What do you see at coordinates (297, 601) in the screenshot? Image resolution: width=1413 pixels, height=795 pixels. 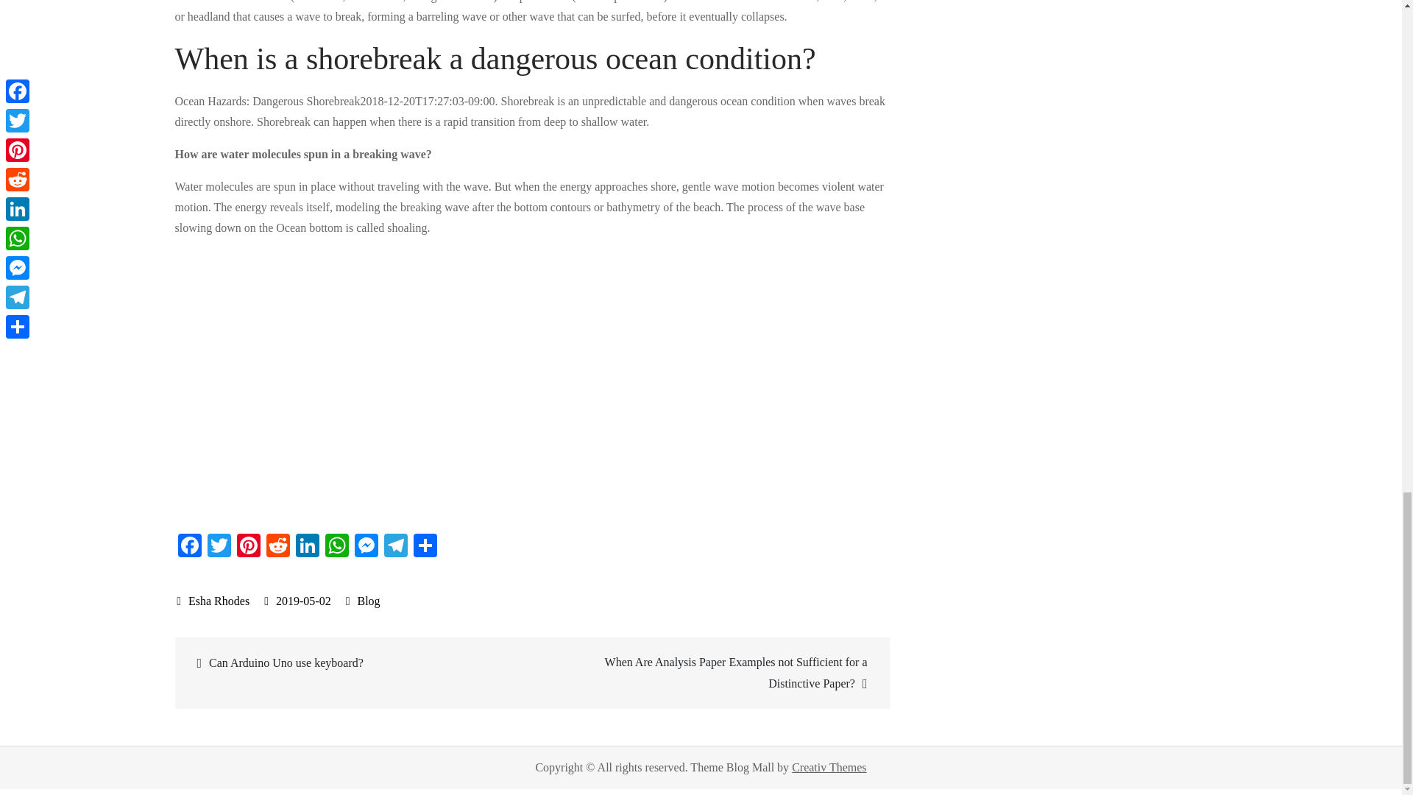 I see `2019-05-02` at bounding box center [297, 601].